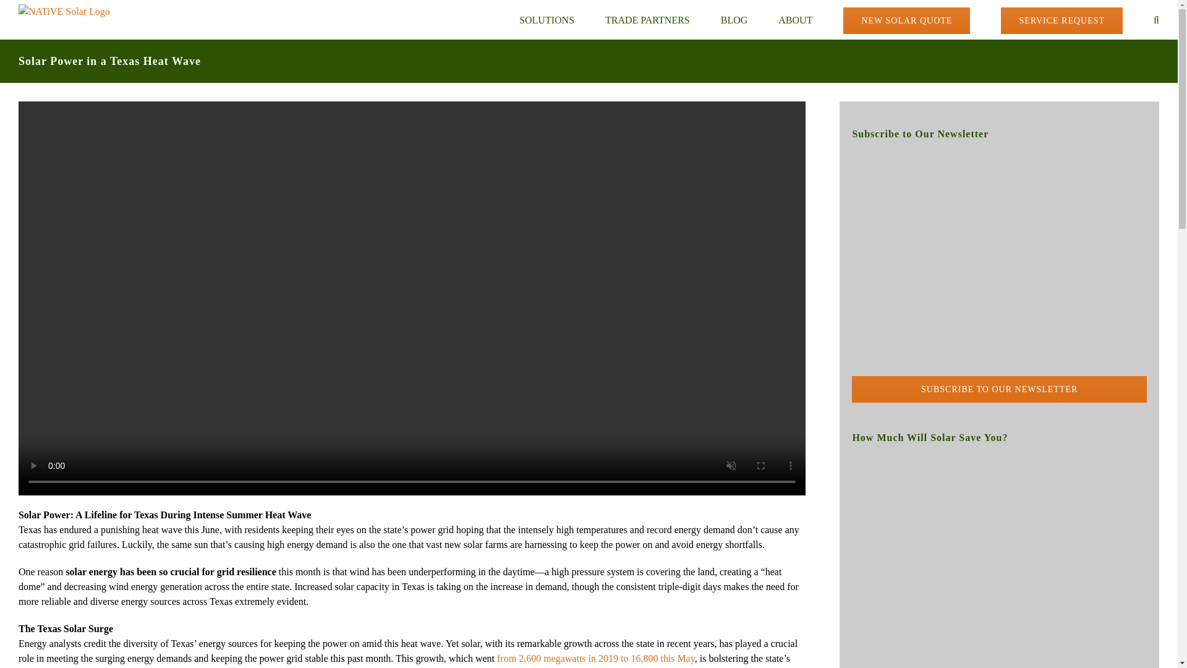 This screenshot has height=668, width=1187. Describe the element at coordinates (999, 278) in the screenshot. I see `SUBSCRIBE TO OUR NEWSLETTER` at that location.